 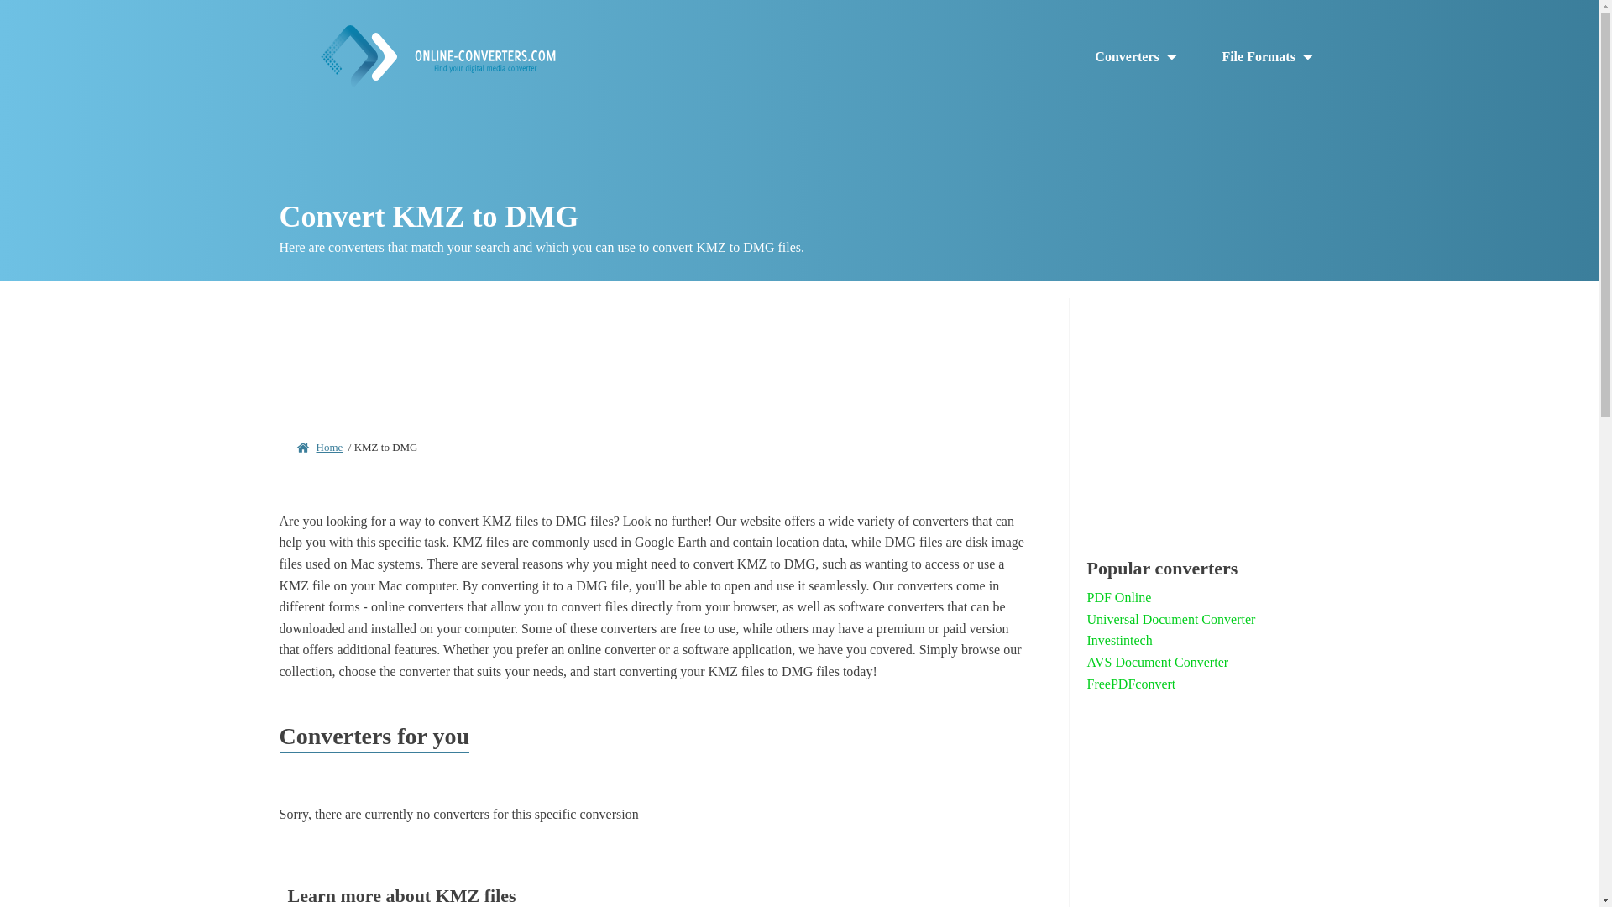 What do you see at coordinates (1204, 818) in the screenshot?
I see `Advertisement` at bounding box center [1204, 818].